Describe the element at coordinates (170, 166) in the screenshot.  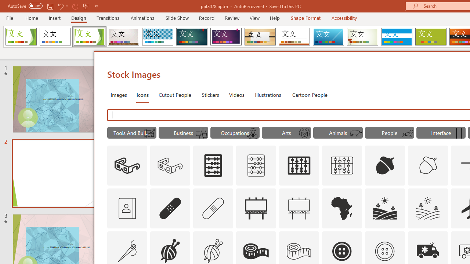
I see `AutomationID: Icons_3dGlasses_M` at that location.